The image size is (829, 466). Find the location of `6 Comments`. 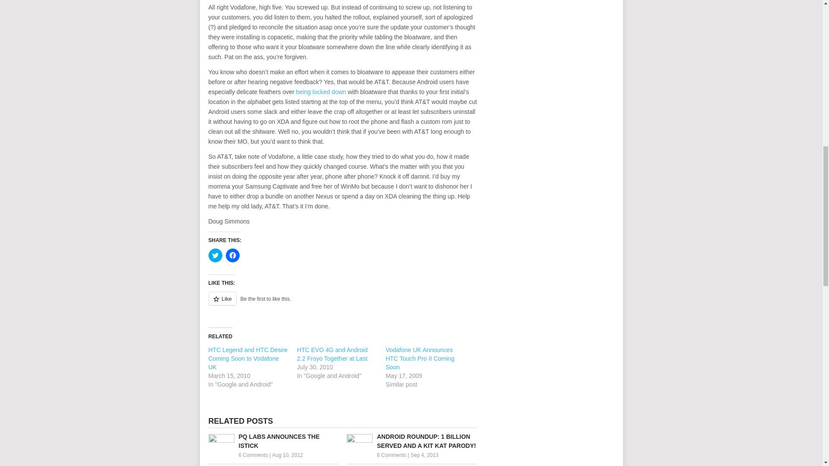

6 Comments is located at coordinates (253, 455).